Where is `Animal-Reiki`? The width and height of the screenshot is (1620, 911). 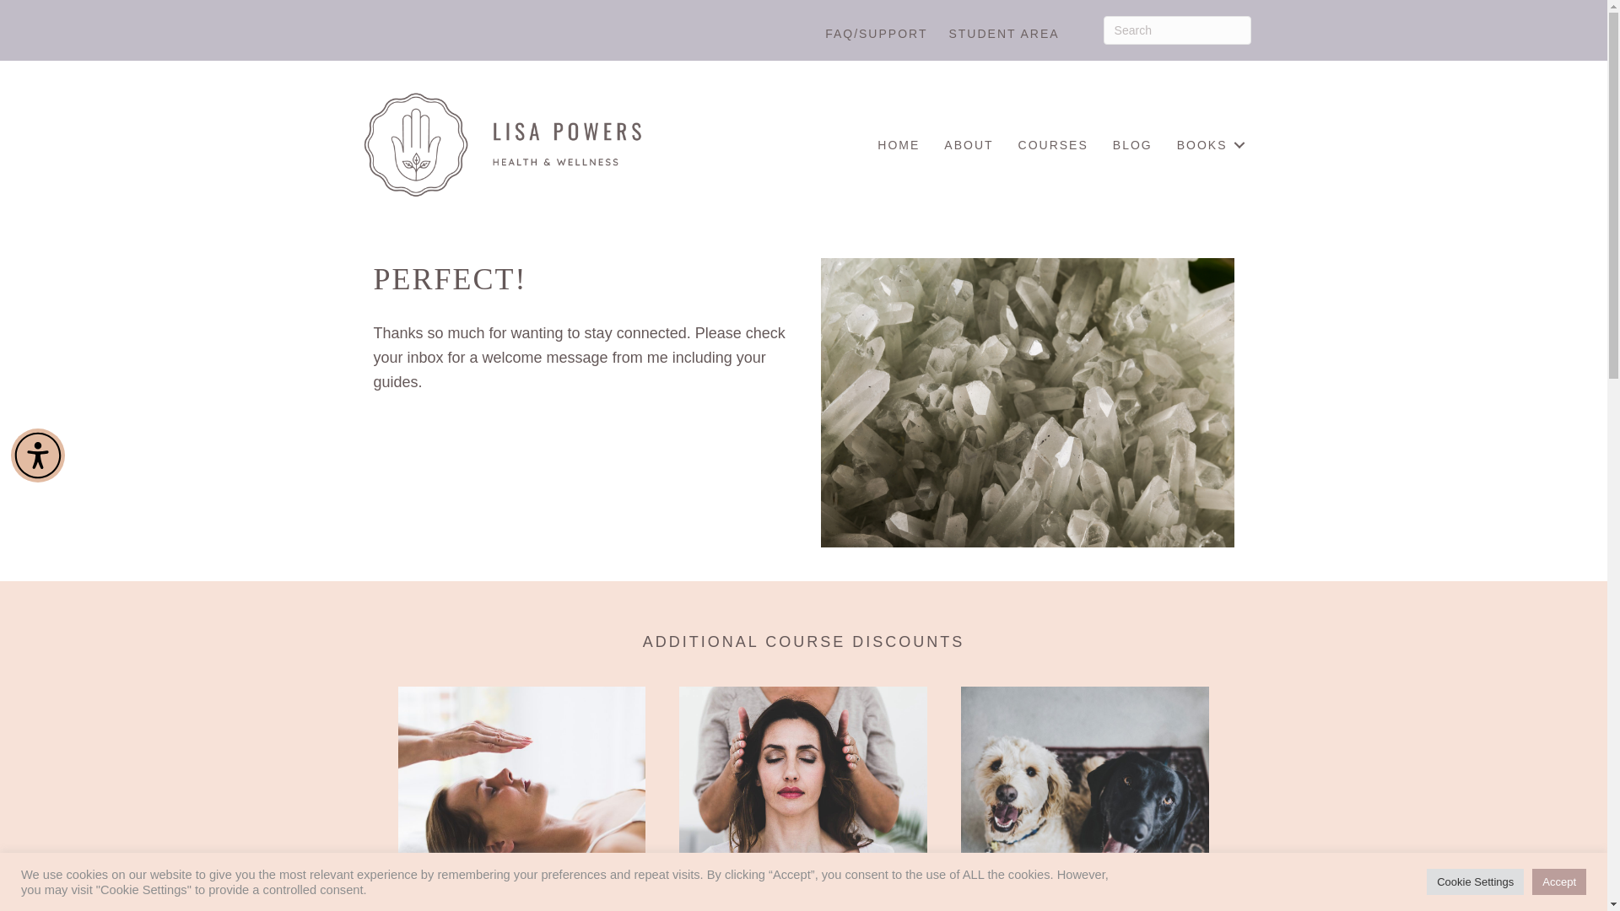 Animal-Reiki is located at coordinates (1084, 799).